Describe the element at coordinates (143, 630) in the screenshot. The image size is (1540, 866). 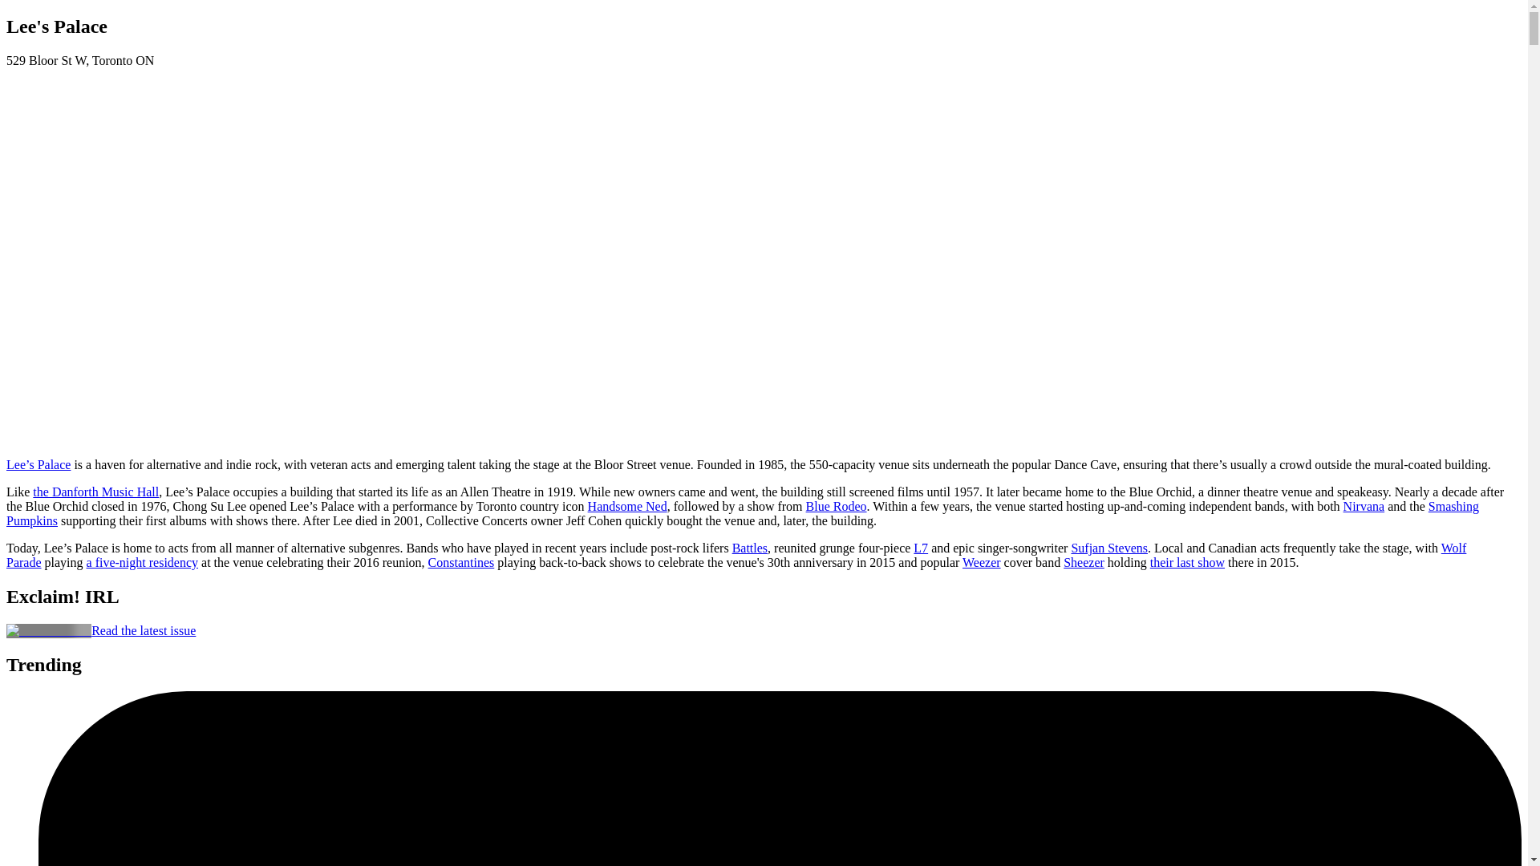
I see `Read the latest issue` at that location.